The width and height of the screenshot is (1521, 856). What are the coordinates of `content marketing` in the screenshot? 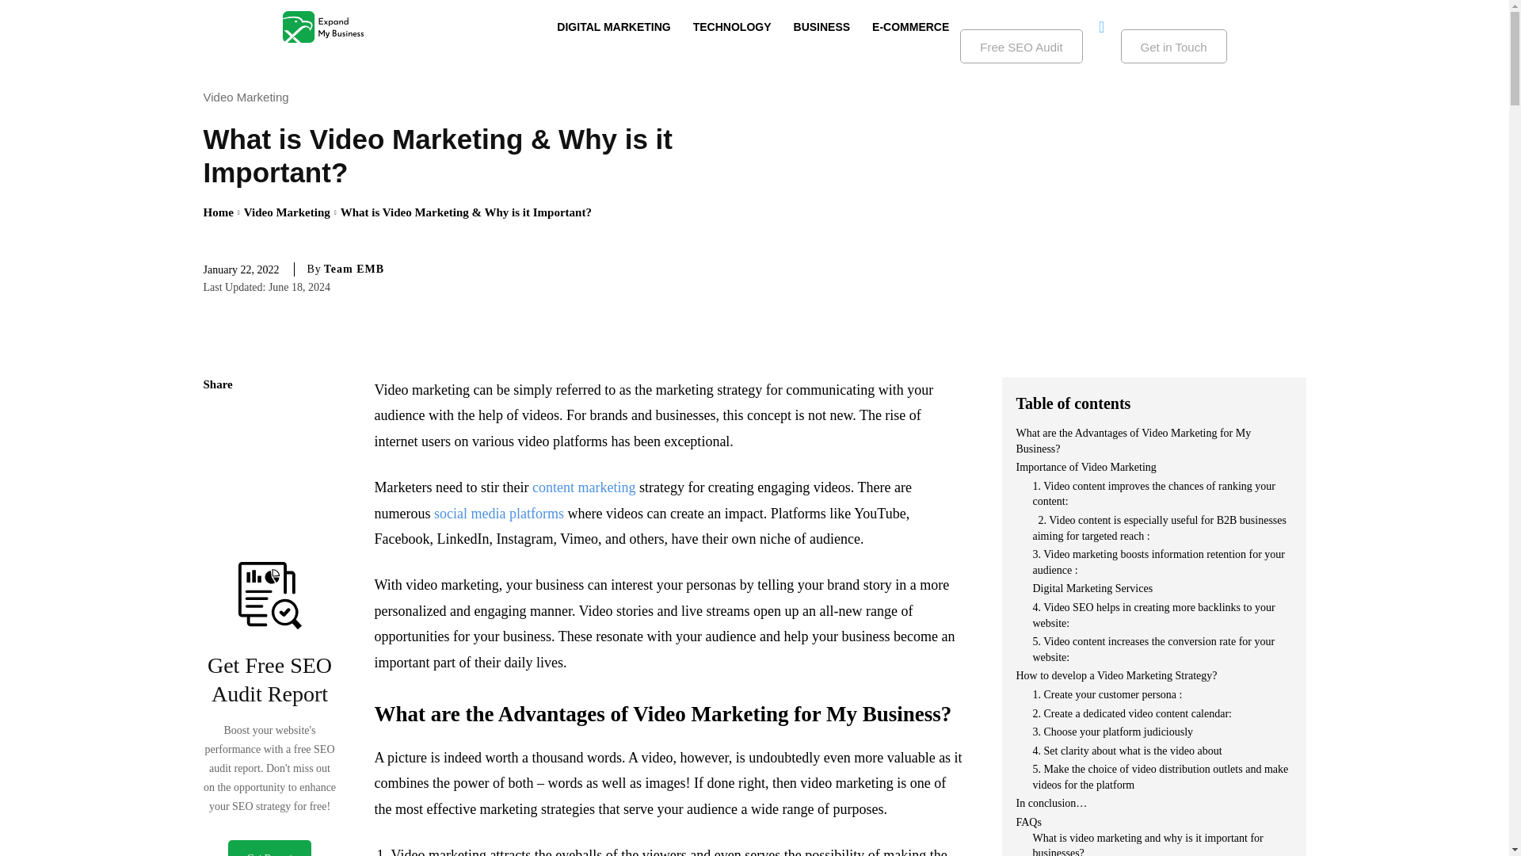 It's located at (584, 487).